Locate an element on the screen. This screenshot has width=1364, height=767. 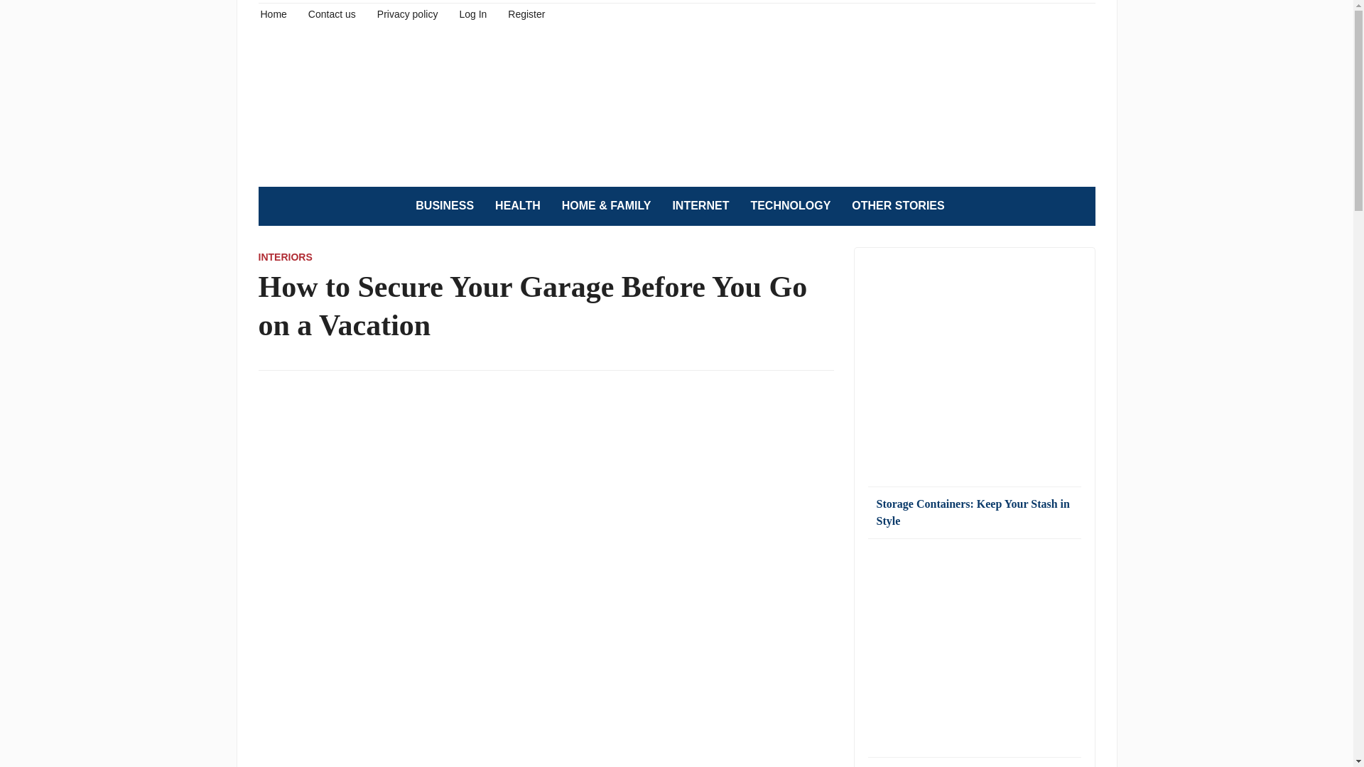
Log In is located at coordinates (472, 13).